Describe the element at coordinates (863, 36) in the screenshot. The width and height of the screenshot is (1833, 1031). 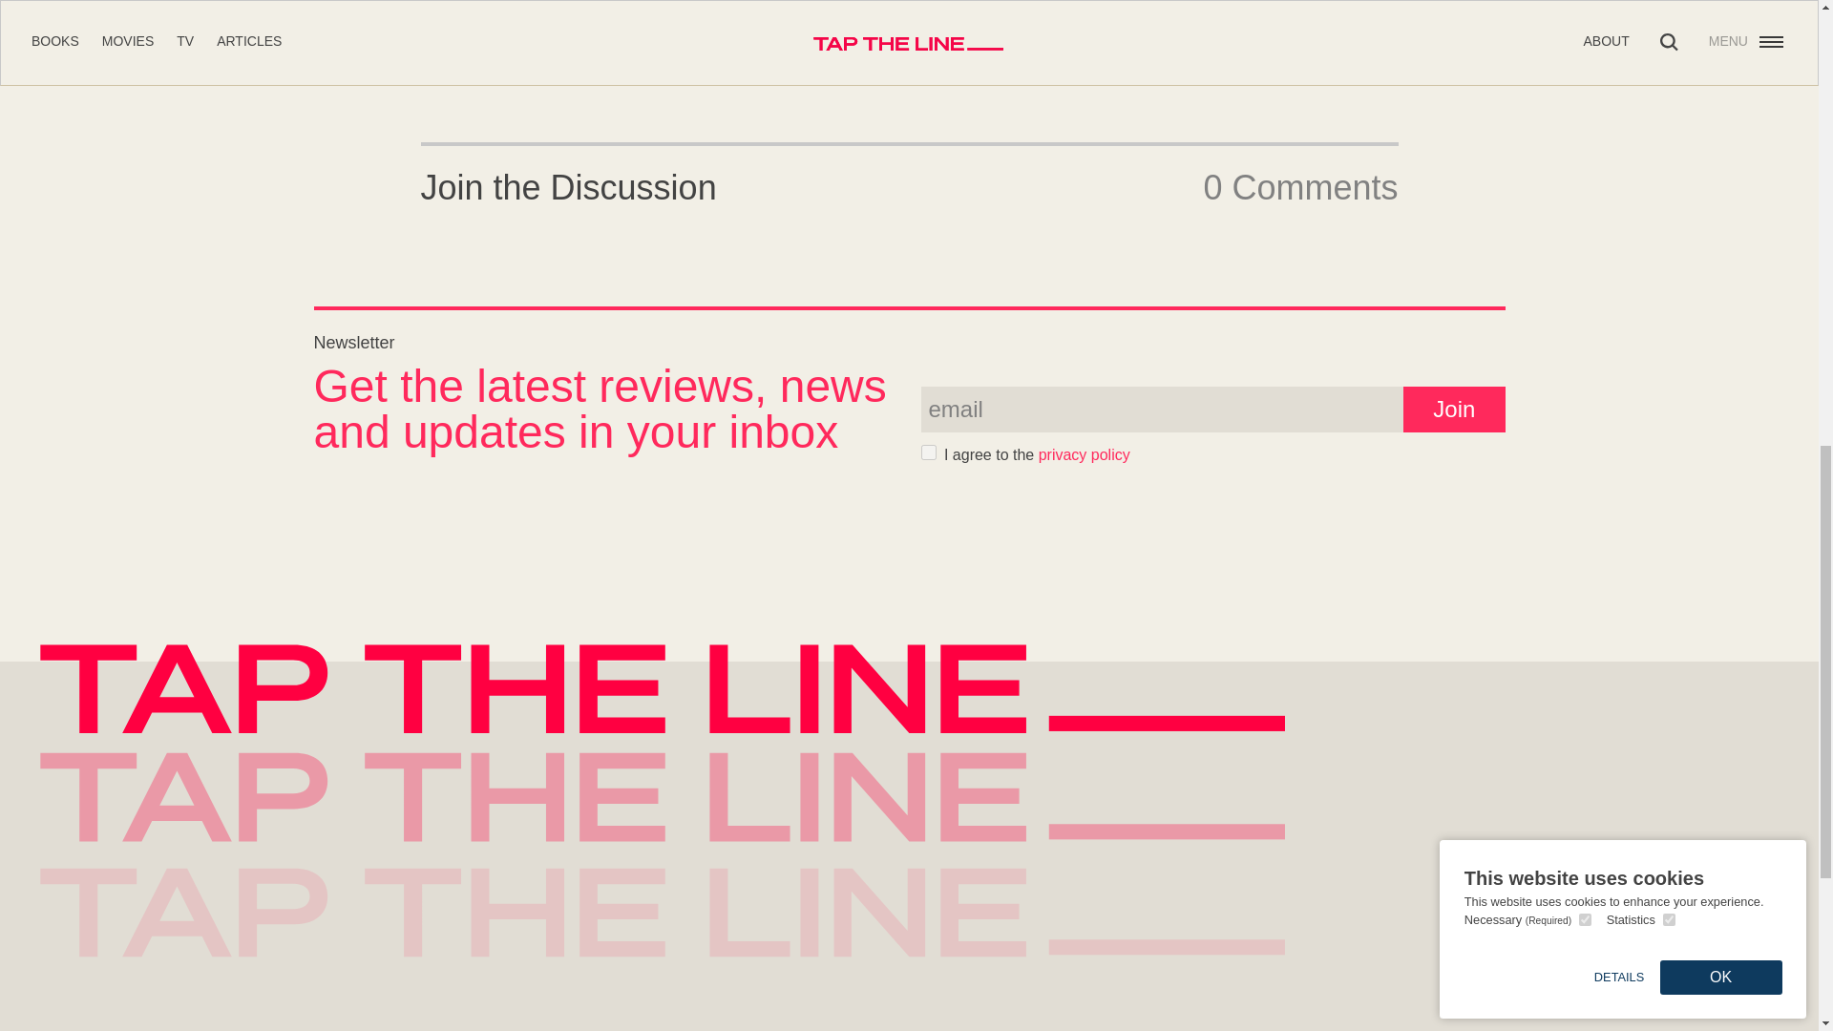
I see `twitter` at that location.